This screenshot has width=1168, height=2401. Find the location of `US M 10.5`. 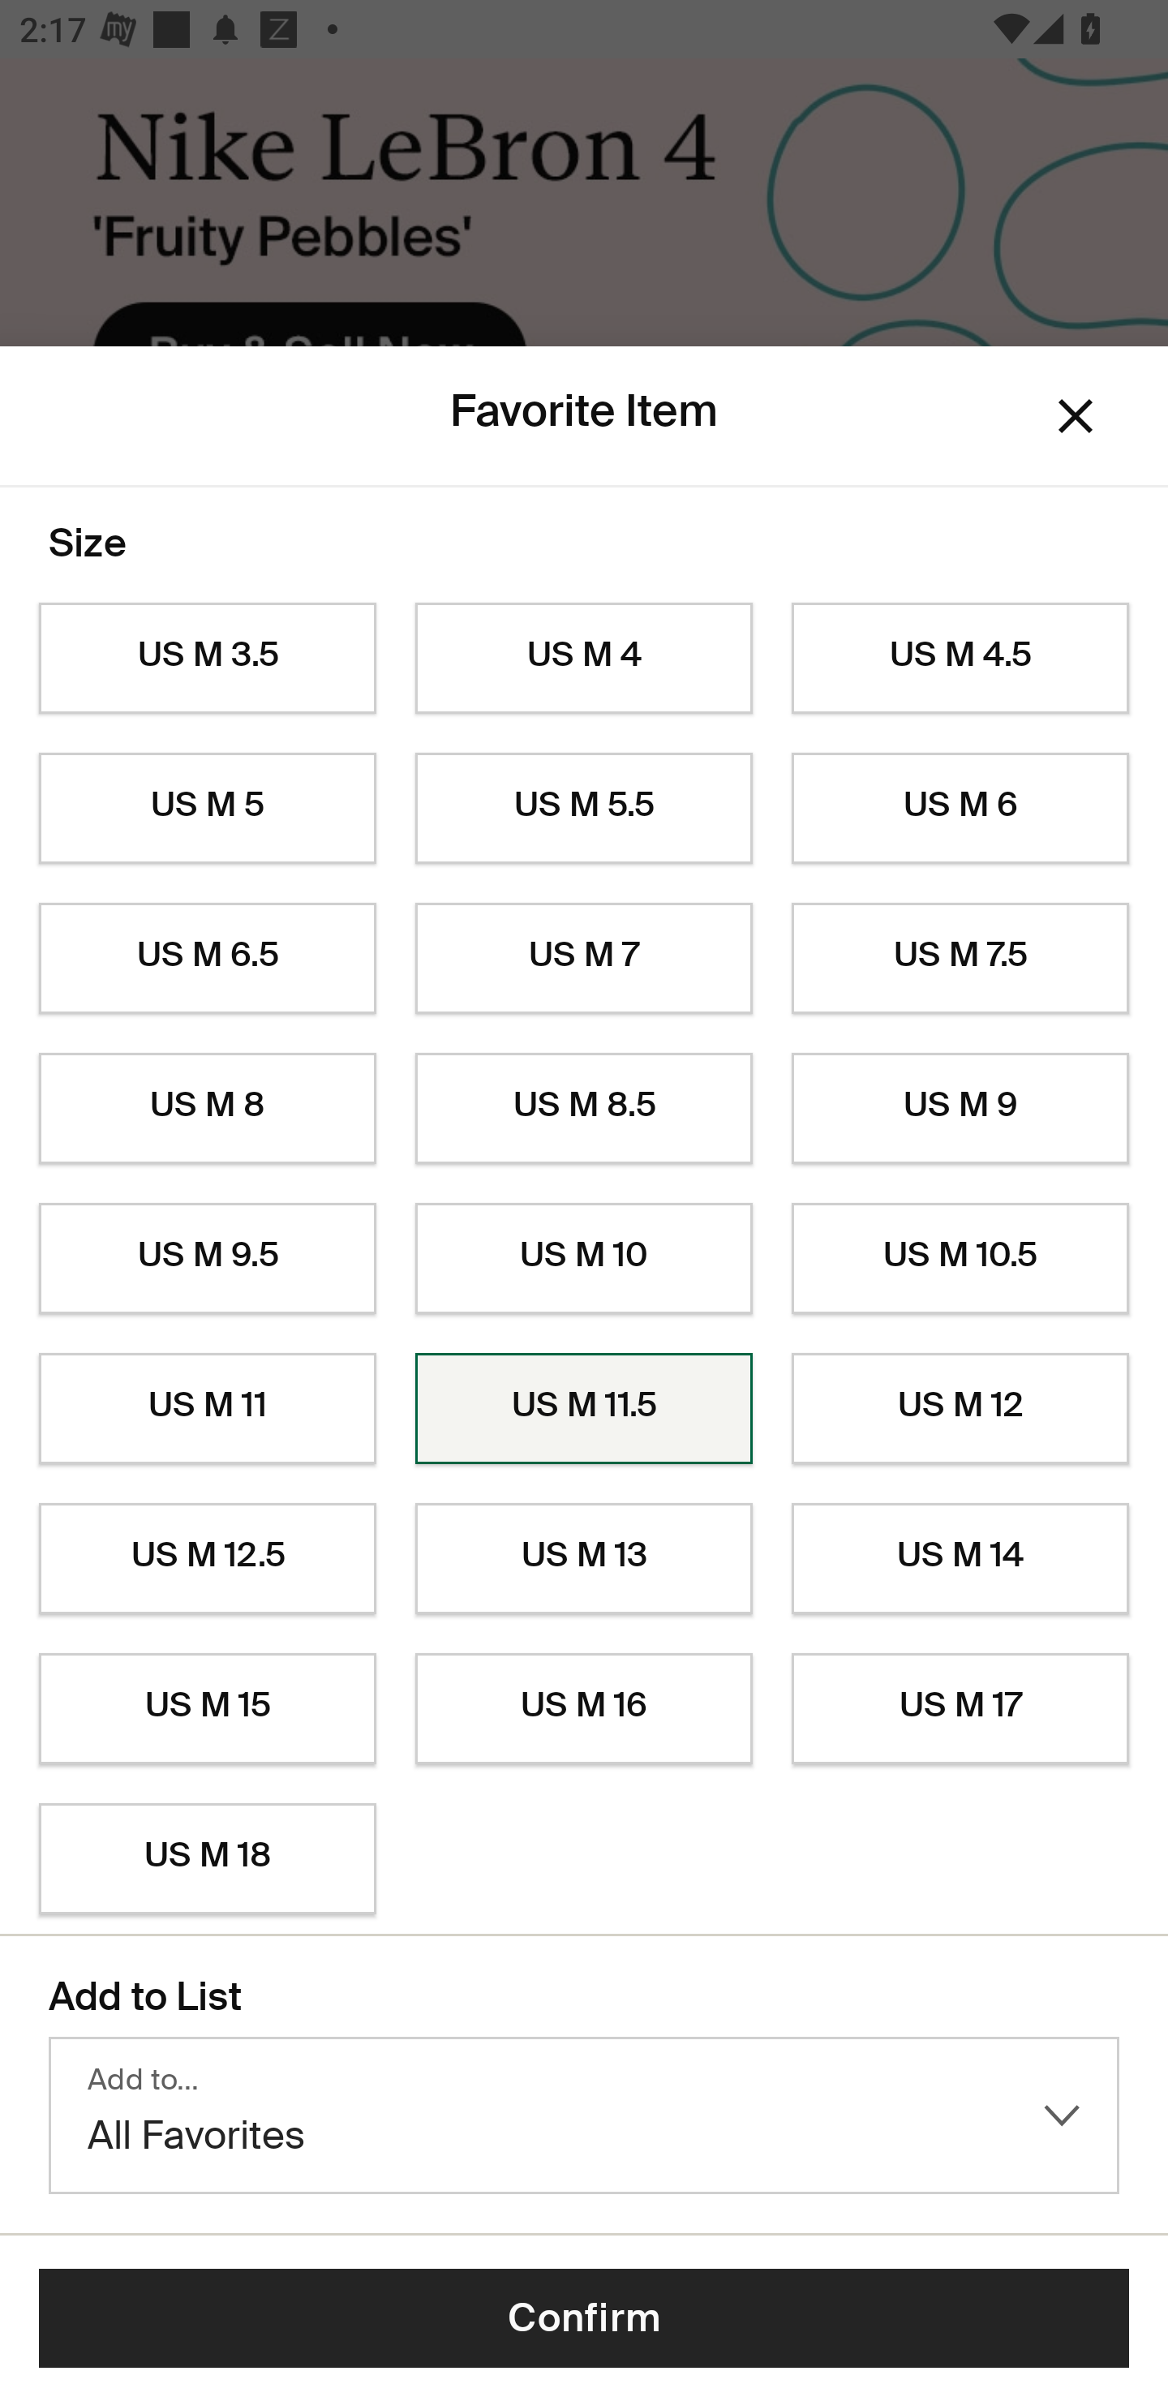

US M 10.5 is located at coordinates (960, 1259).